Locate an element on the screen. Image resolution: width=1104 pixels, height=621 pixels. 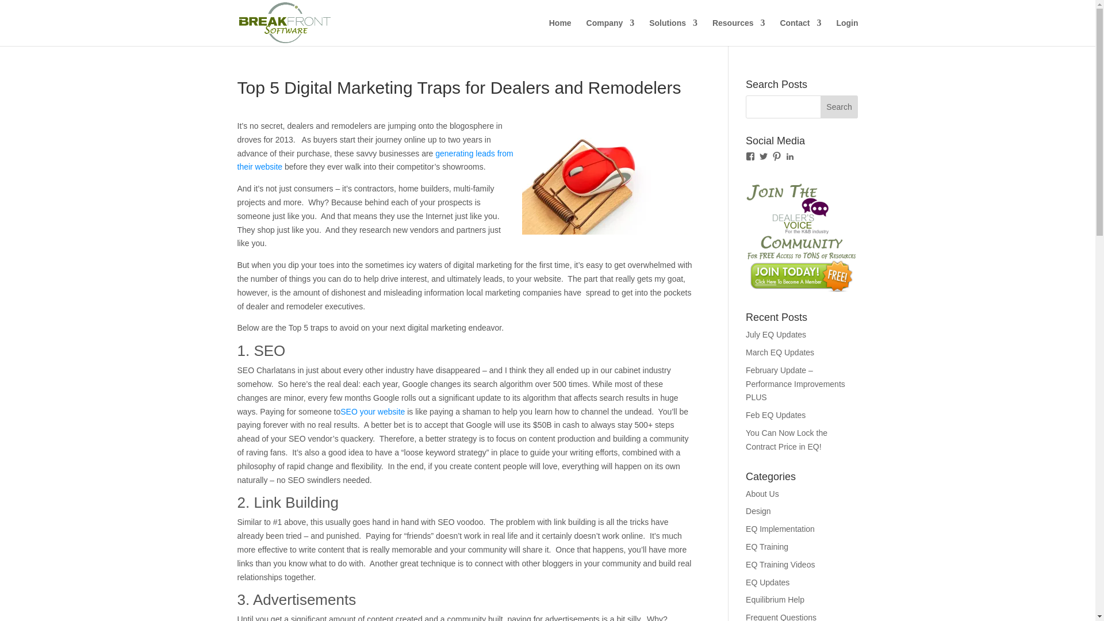
generating leads from their website is located at coordinates (375, 160).